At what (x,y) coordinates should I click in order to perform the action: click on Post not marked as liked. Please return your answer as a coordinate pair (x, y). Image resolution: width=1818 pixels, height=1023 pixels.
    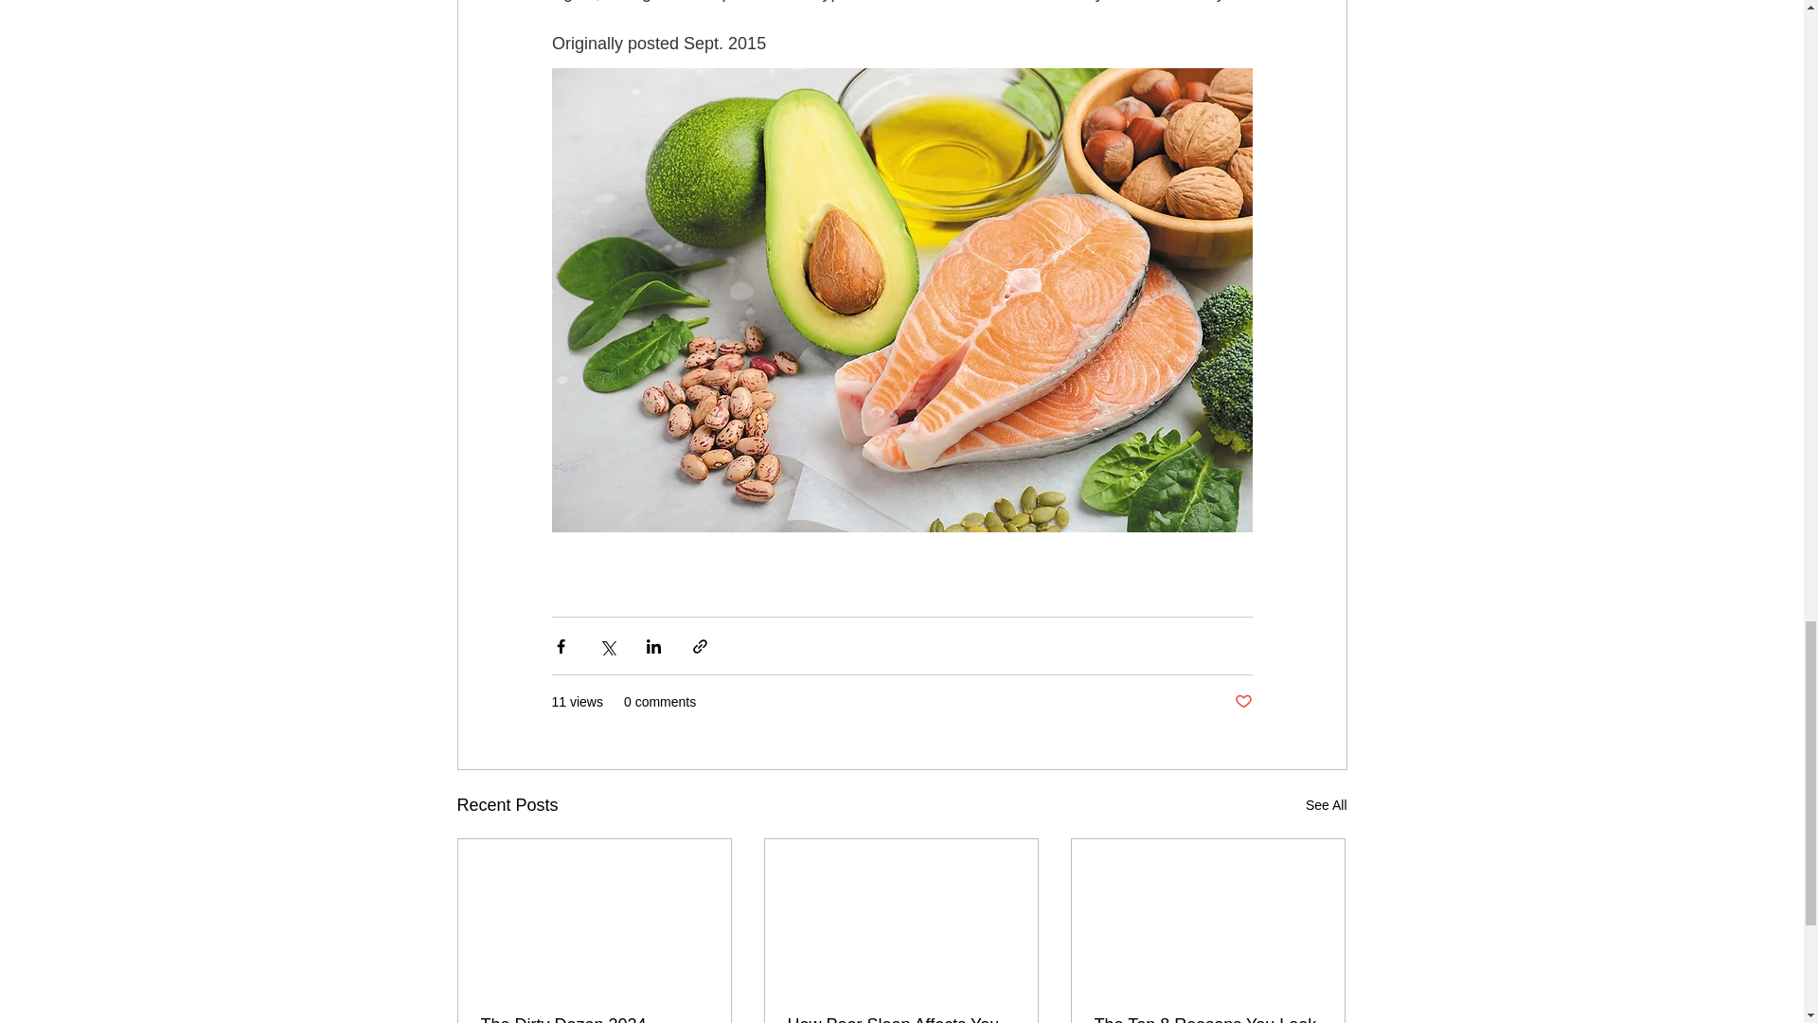
    Looking at the image, I should click on (1242, 702).